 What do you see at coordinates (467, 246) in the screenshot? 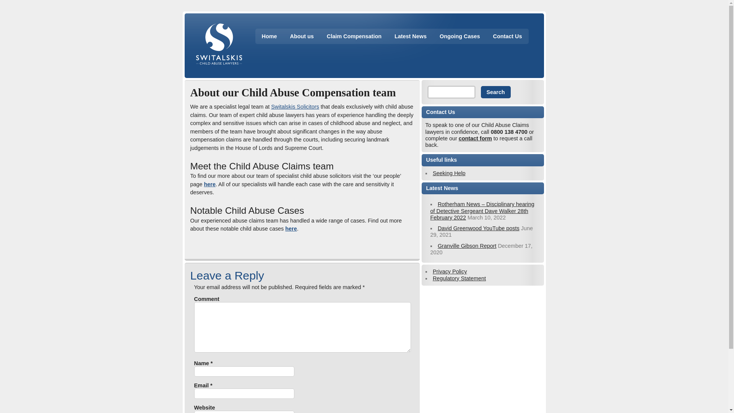
I see `Granville Gibson Report` at bounding box center [467, 246].